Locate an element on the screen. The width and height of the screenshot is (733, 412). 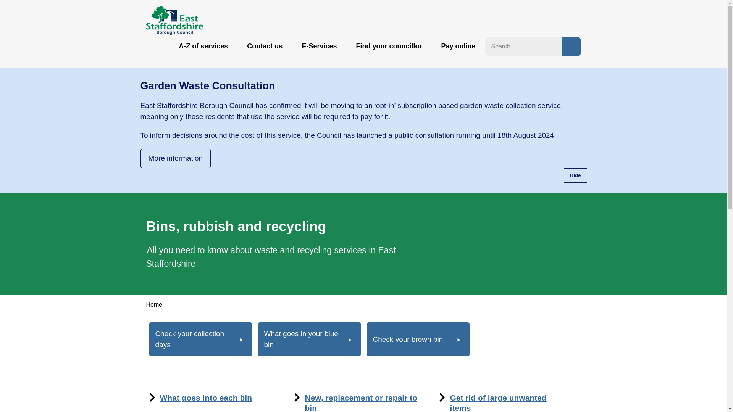
New, replacement or repair to bin is located at coordinates (361, 403).